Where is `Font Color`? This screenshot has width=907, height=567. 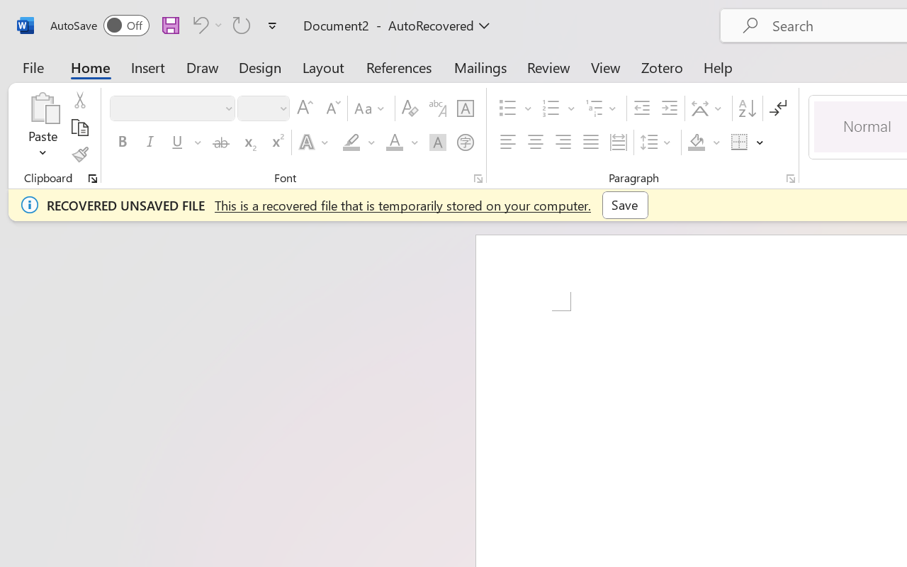 Font Color is located at coordinates (402, 142).